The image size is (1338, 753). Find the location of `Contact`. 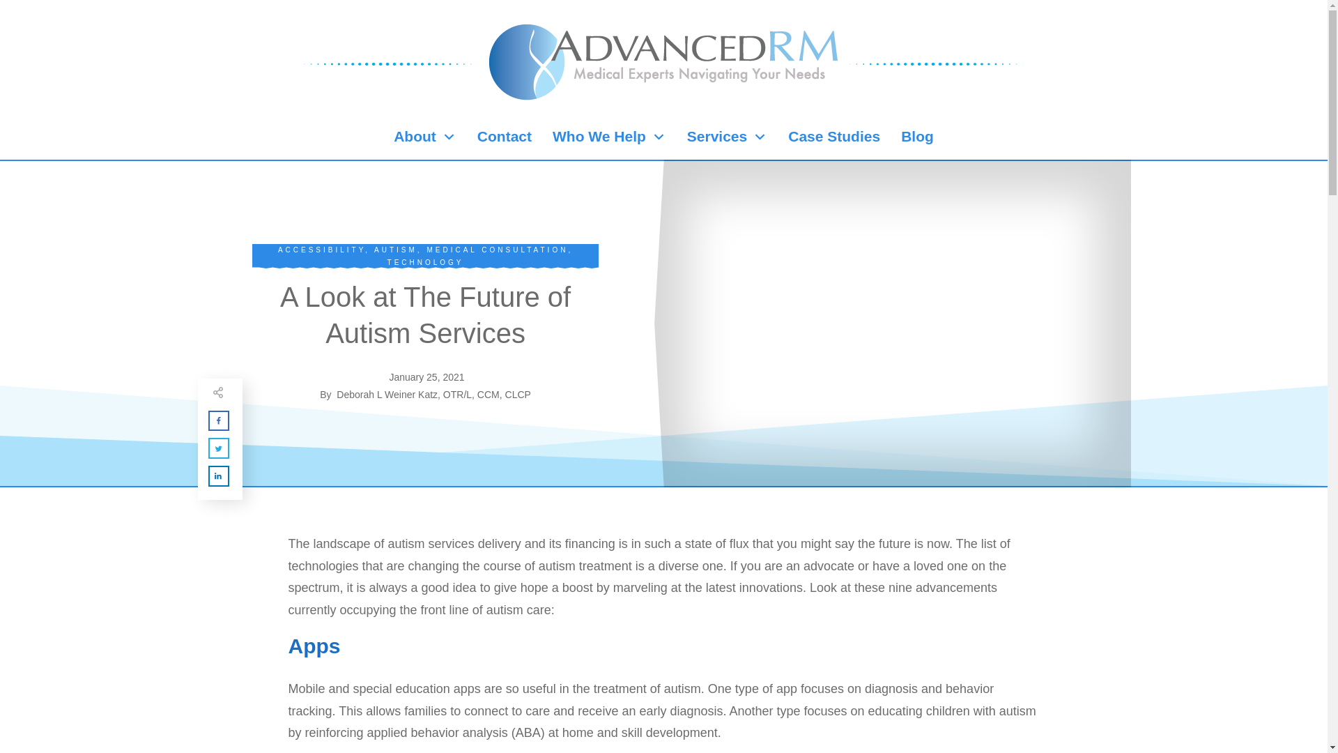

Contact is located at coordinates (505, 137).